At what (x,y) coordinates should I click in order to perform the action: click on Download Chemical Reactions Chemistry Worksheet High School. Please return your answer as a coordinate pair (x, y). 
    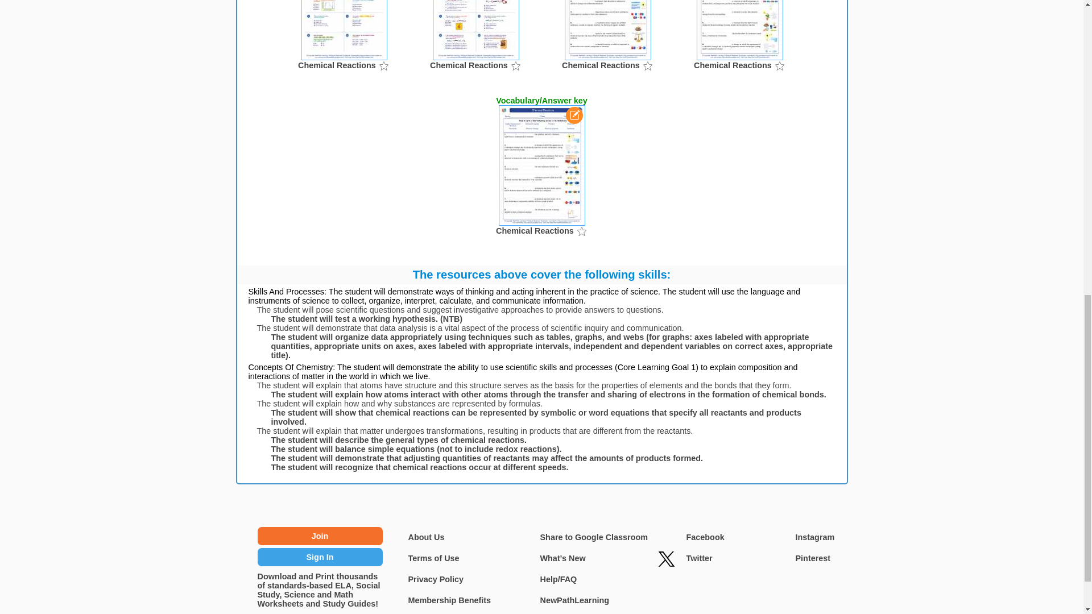
    Looking at the image, I should click on (344, 48).